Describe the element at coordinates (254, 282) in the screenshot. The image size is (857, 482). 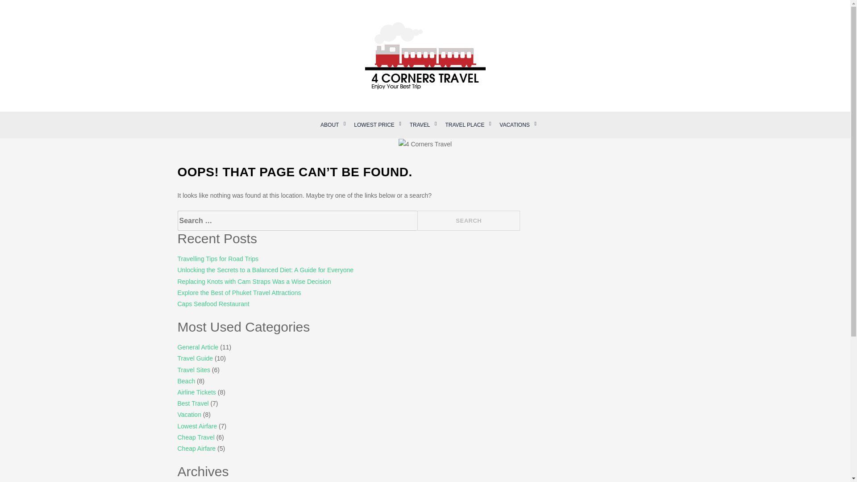
I see `Replacing Knots with Cam Straps Was a Wise Decision` at that location.